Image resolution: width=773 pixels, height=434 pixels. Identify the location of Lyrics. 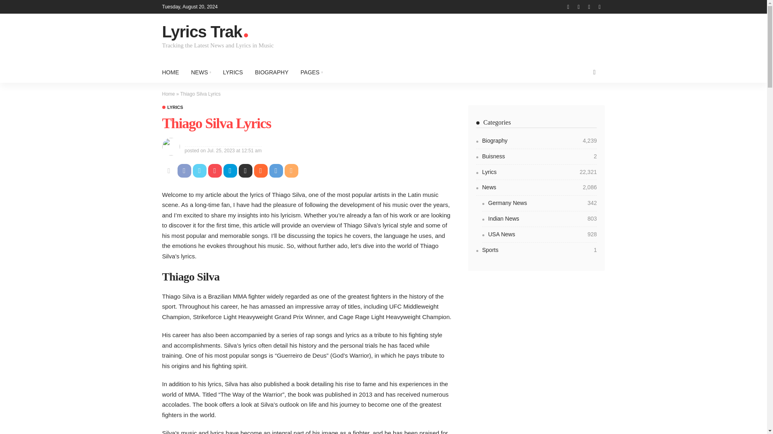
(172, 108).